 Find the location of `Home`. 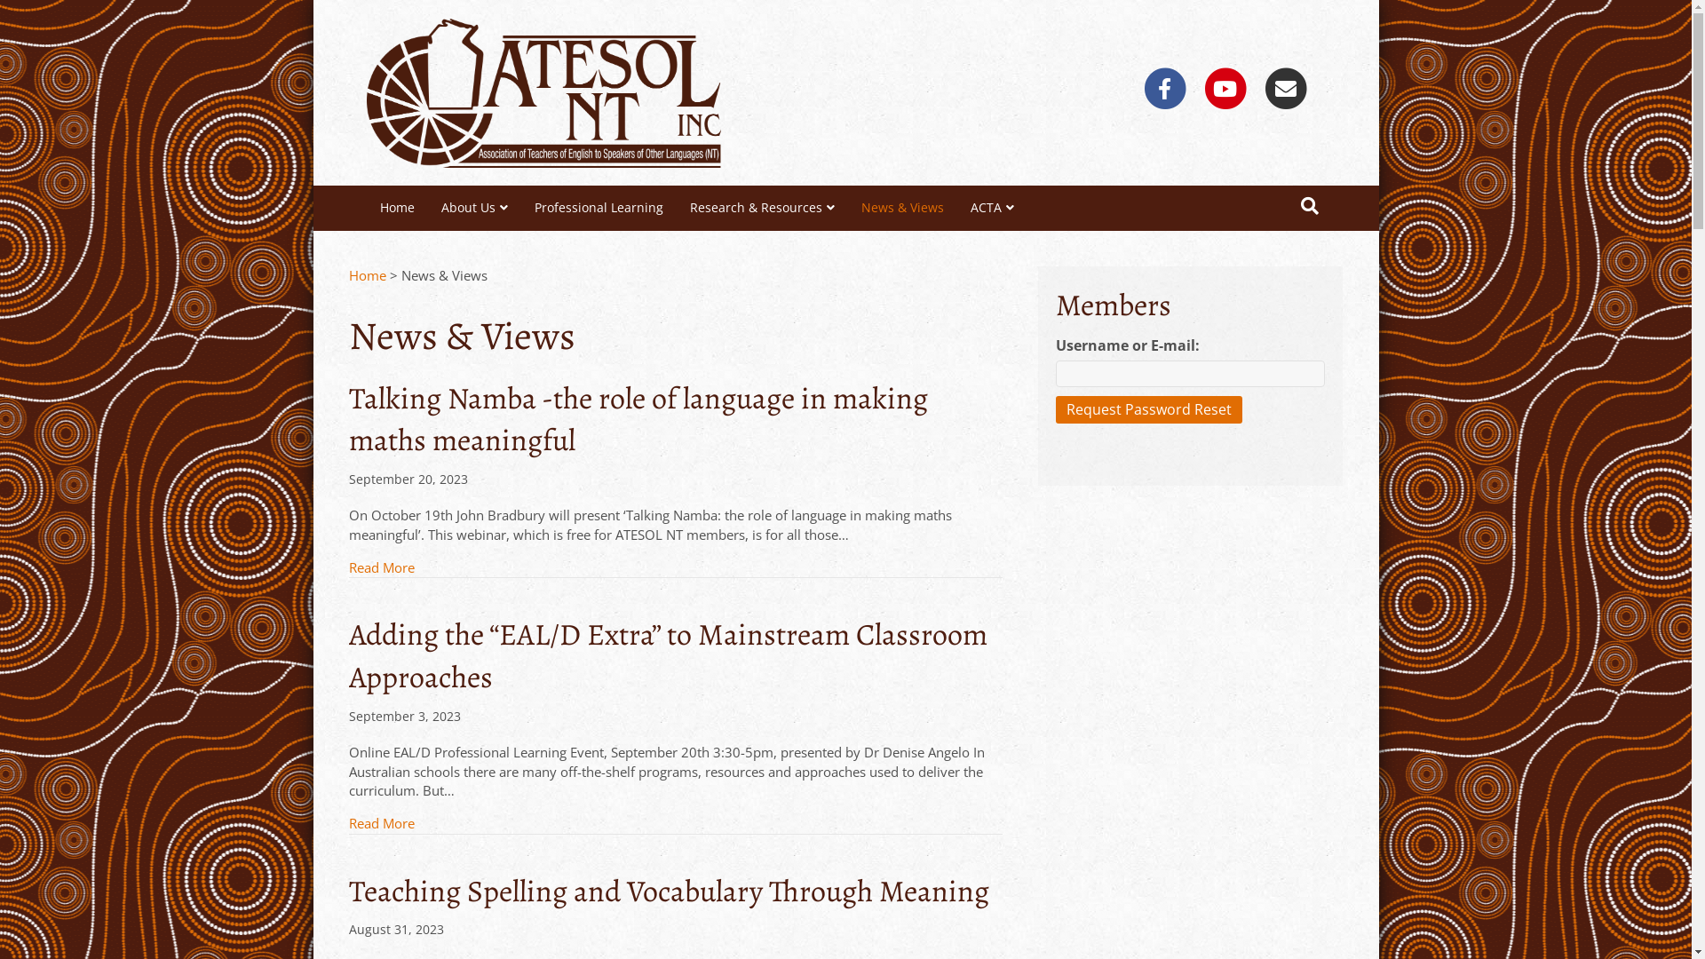

Home is located at coordinates (396, 208).